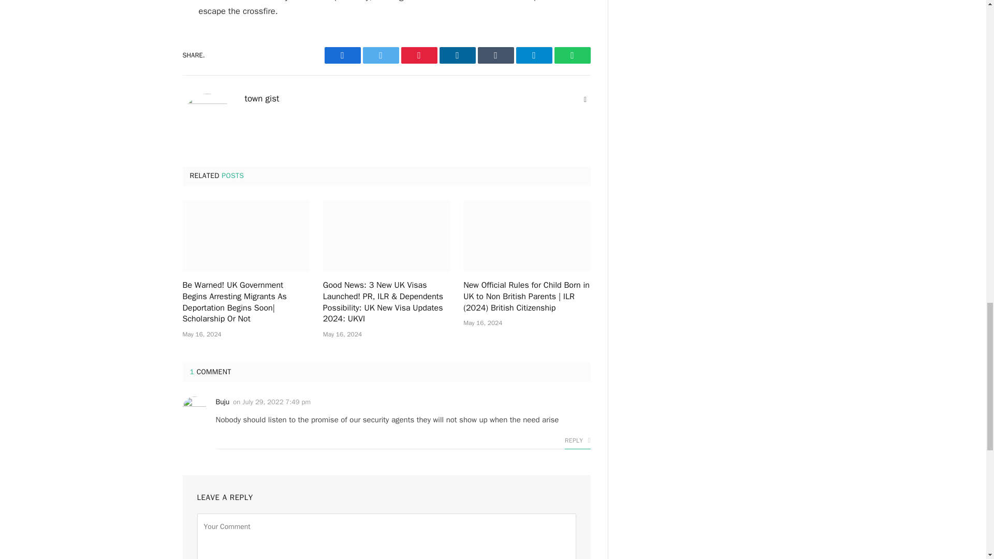 The image size is (994, 559). Describe the element at coordinates (457, 55) in the screenshot. I see `LinkedIn` at that location.